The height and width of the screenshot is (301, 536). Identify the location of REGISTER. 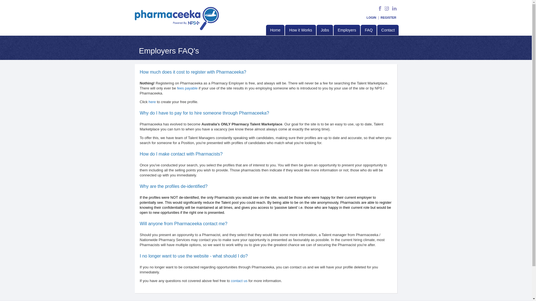
(388, 18).